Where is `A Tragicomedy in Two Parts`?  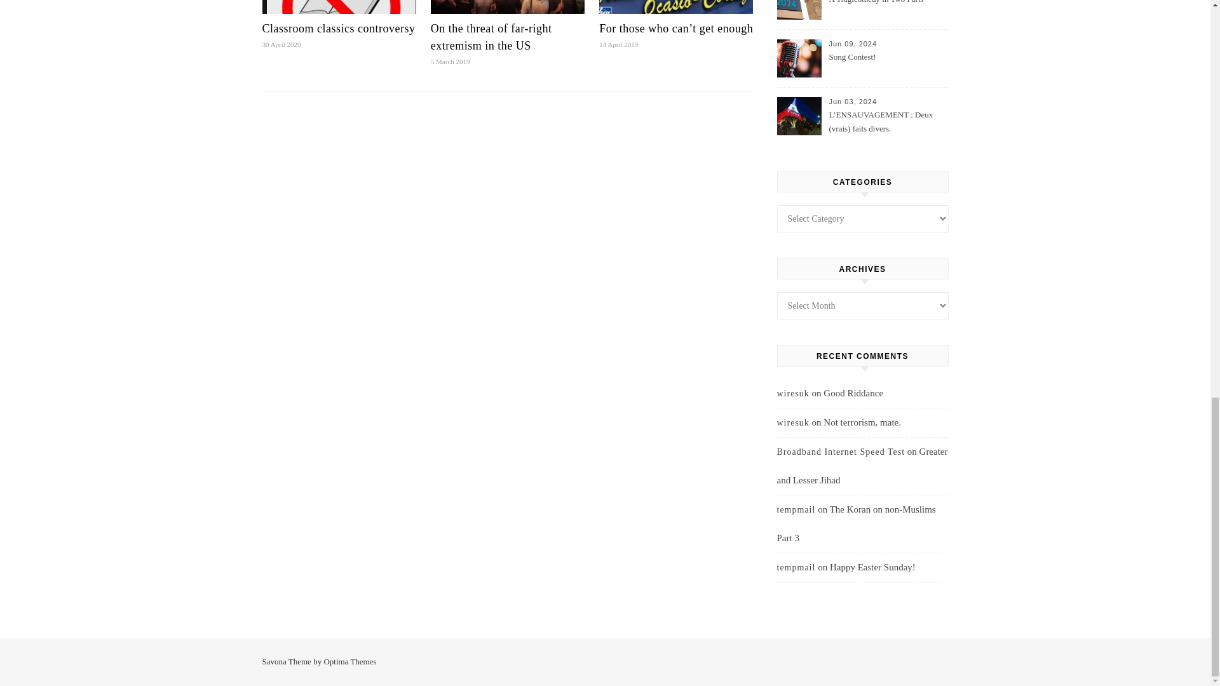 A Tragicomedy in Two Parts is located at coordinates (887, 10).